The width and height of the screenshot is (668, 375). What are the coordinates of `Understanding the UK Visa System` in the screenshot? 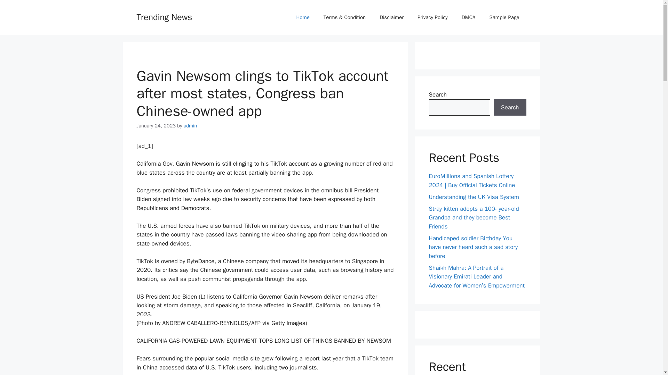 It's located at (474, 197).